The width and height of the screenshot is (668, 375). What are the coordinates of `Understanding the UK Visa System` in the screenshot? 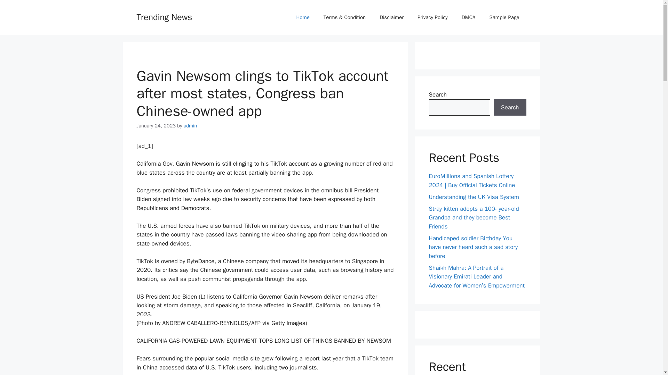 It's located at (474, 197).